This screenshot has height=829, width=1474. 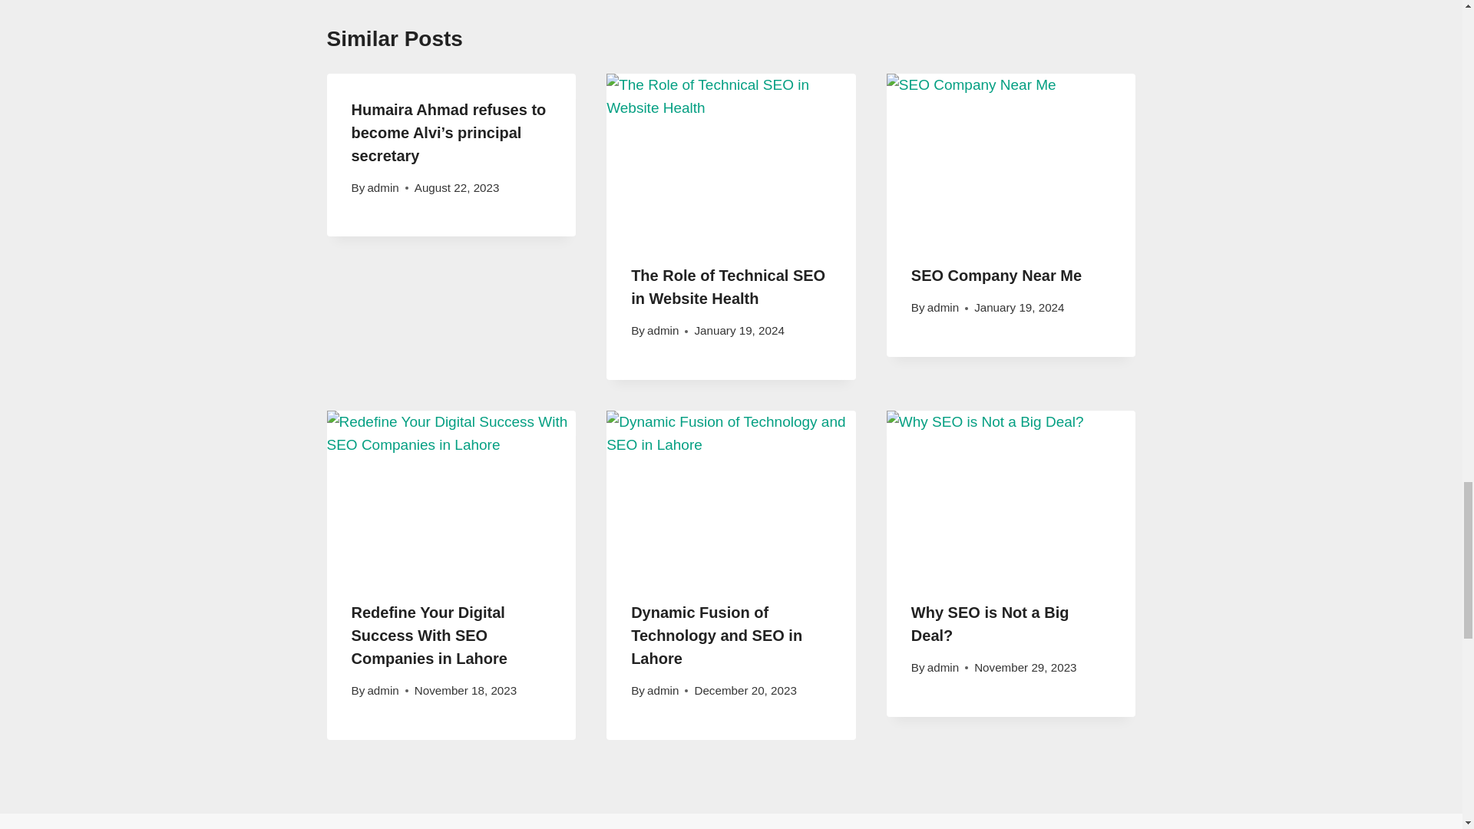 What do you see at coordinates (996, 275) in the screenshot?
I see `SEO Company Near Me` at bounding box center [996, 275].